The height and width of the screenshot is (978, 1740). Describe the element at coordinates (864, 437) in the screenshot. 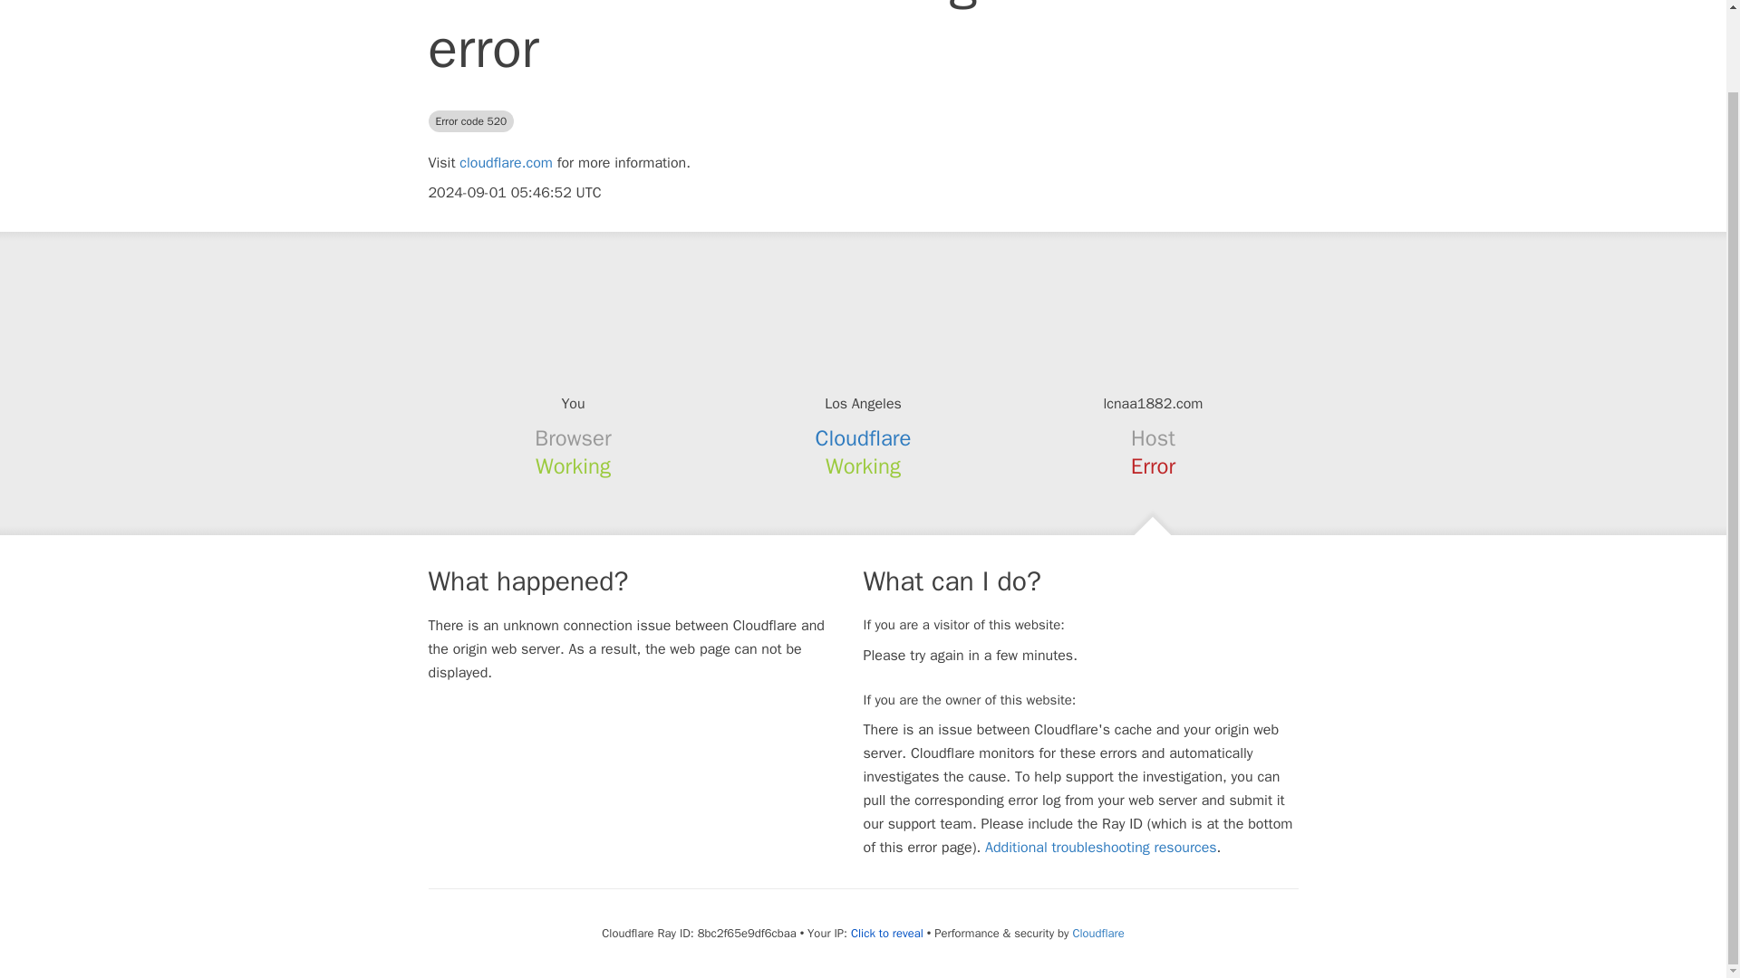

I see `Cloudflare` at that location.